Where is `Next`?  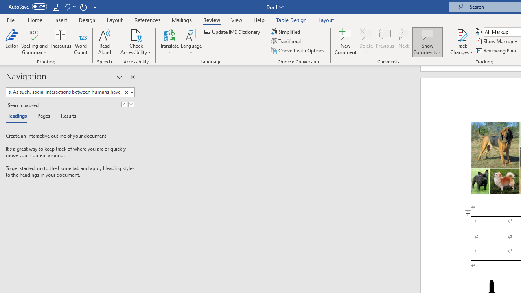 Next is located at coordinates (404, 42).